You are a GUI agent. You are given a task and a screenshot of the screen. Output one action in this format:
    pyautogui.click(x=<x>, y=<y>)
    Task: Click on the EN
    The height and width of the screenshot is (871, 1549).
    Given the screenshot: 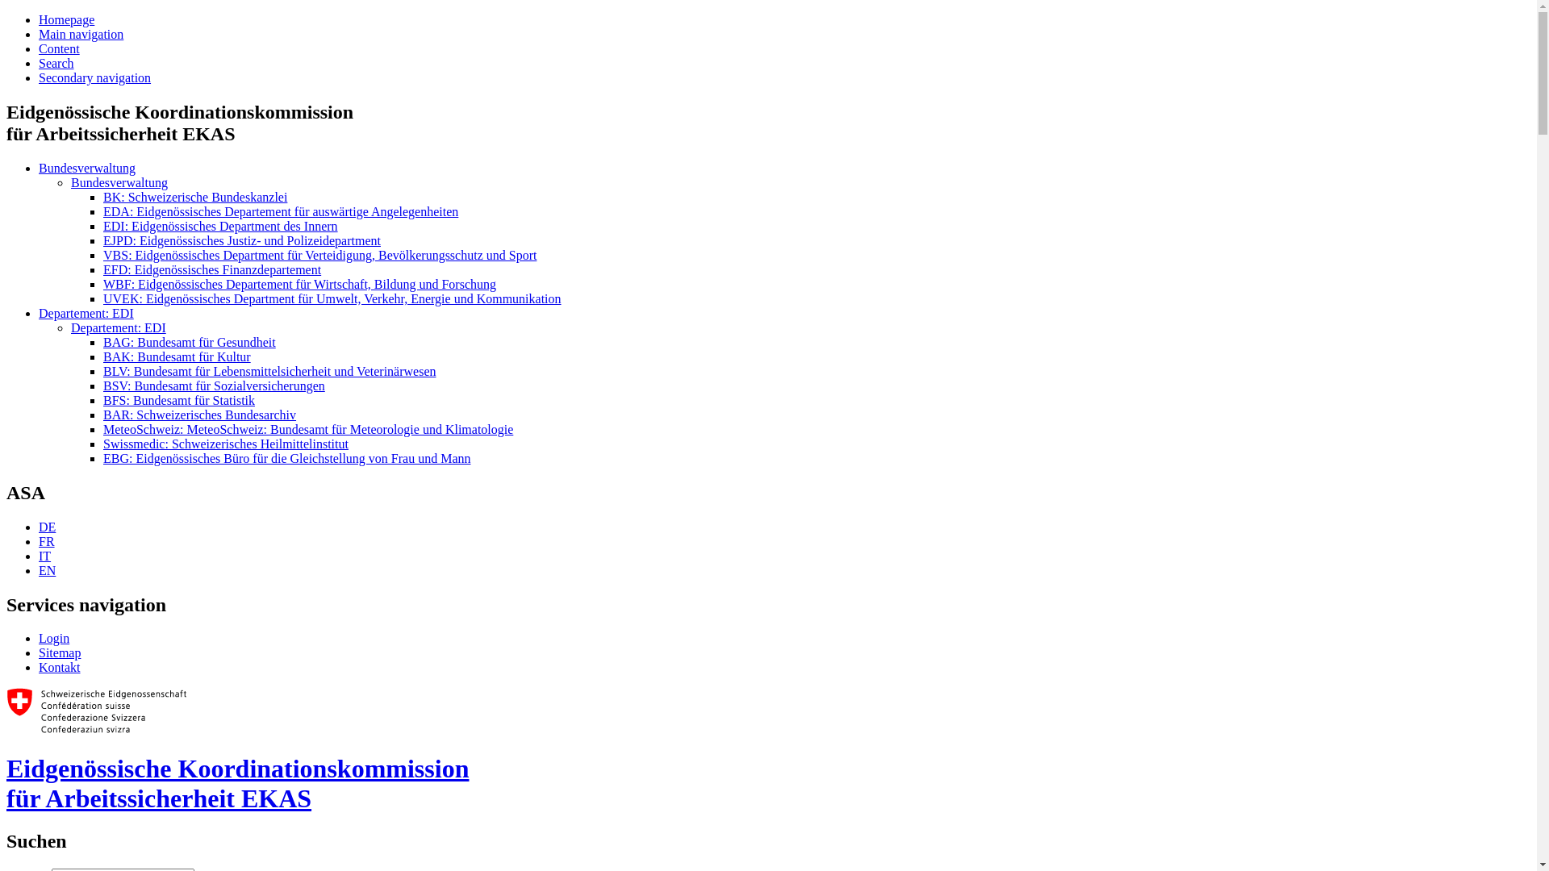 What is the action you would take?
    pyautogui.click(x=47, y=571)
    